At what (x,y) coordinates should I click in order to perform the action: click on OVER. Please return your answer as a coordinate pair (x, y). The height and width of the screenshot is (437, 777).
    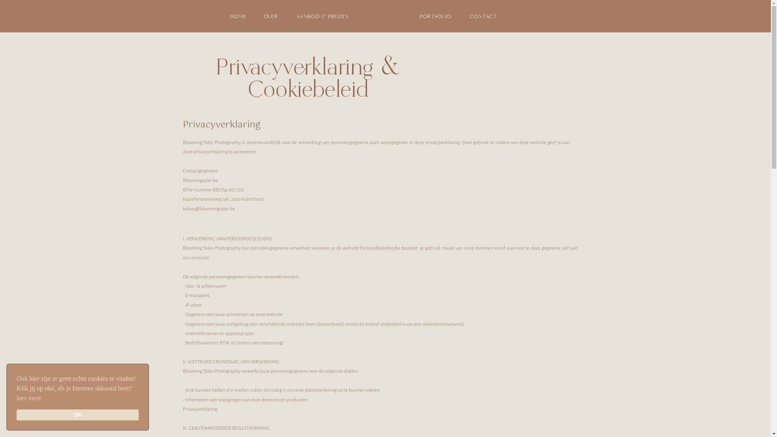
    Looking at the image, I should click on (271, 16).